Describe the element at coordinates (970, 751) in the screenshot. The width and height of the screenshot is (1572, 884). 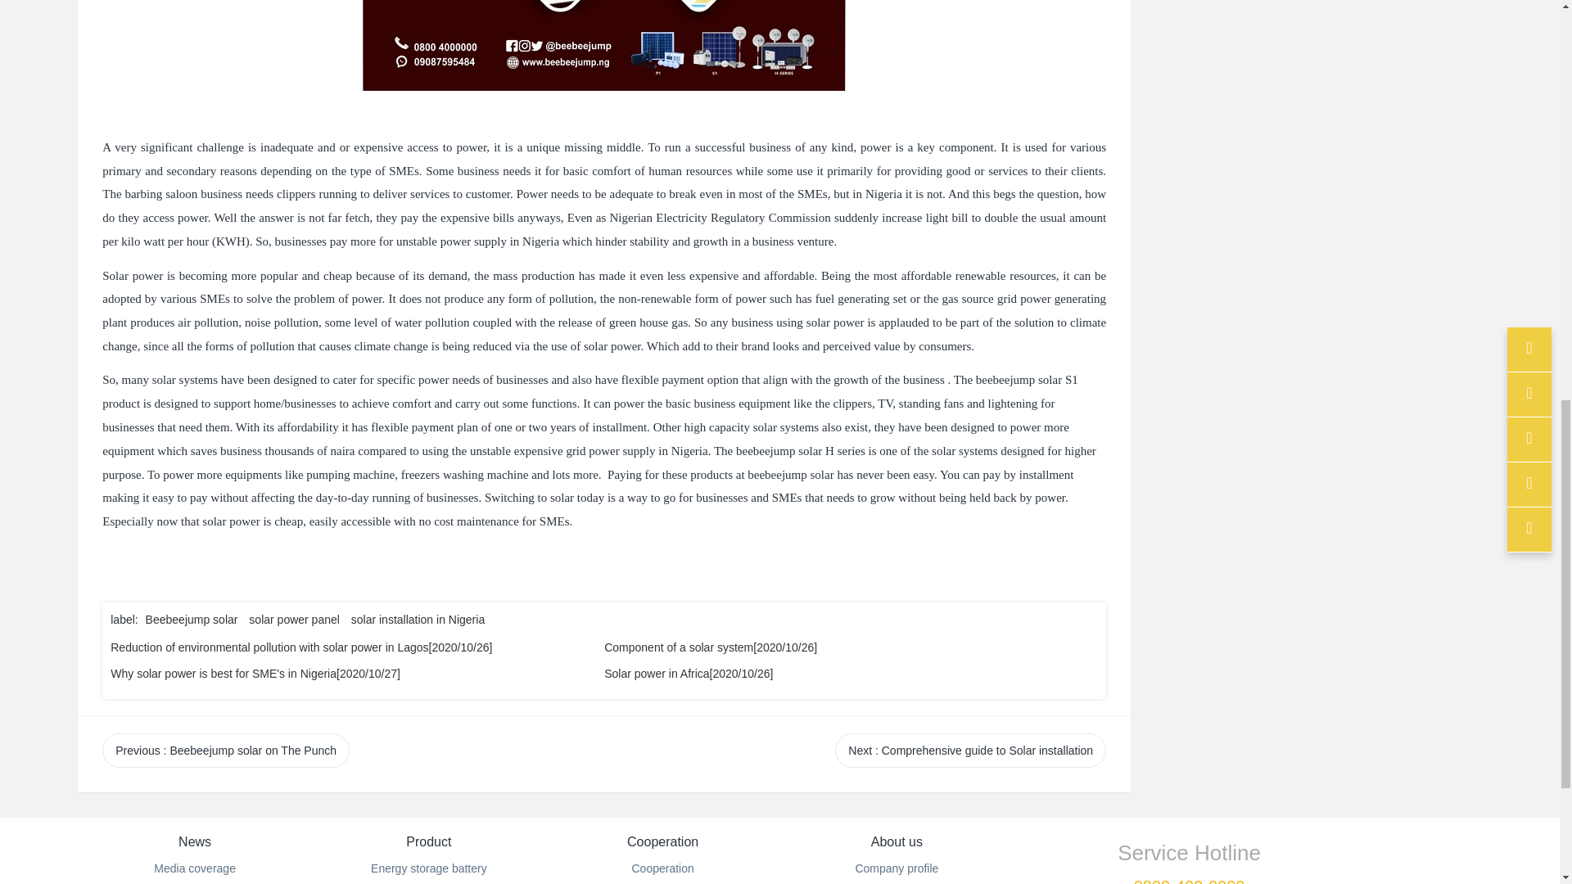
I see `Next : Comprehensive guide to Solar installation` at that location.